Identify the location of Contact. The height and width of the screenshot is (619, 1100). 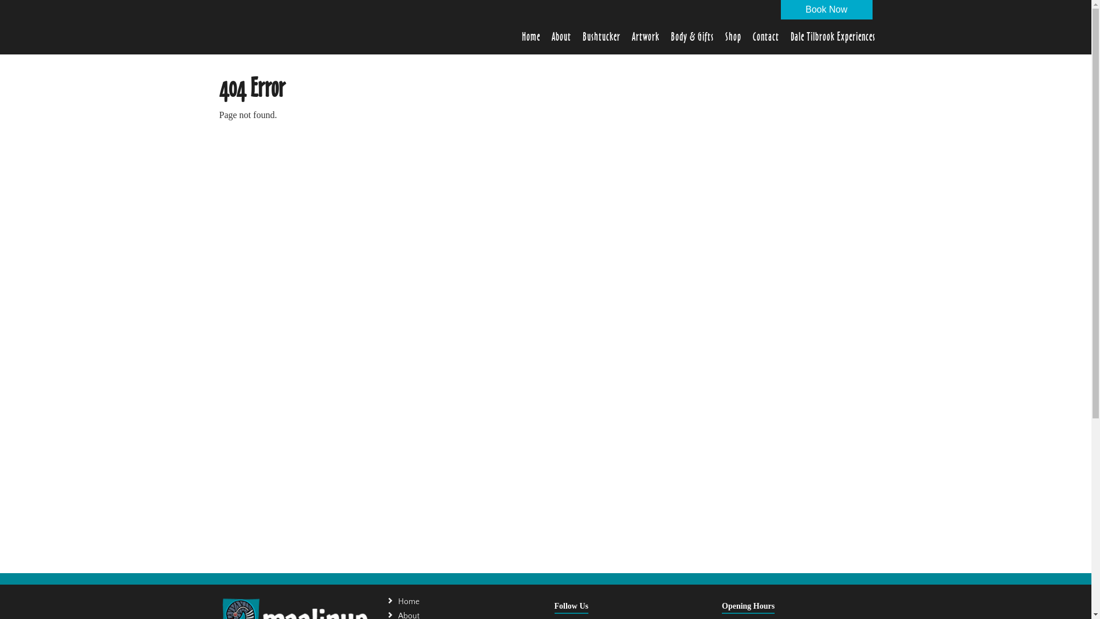
(766, 37).